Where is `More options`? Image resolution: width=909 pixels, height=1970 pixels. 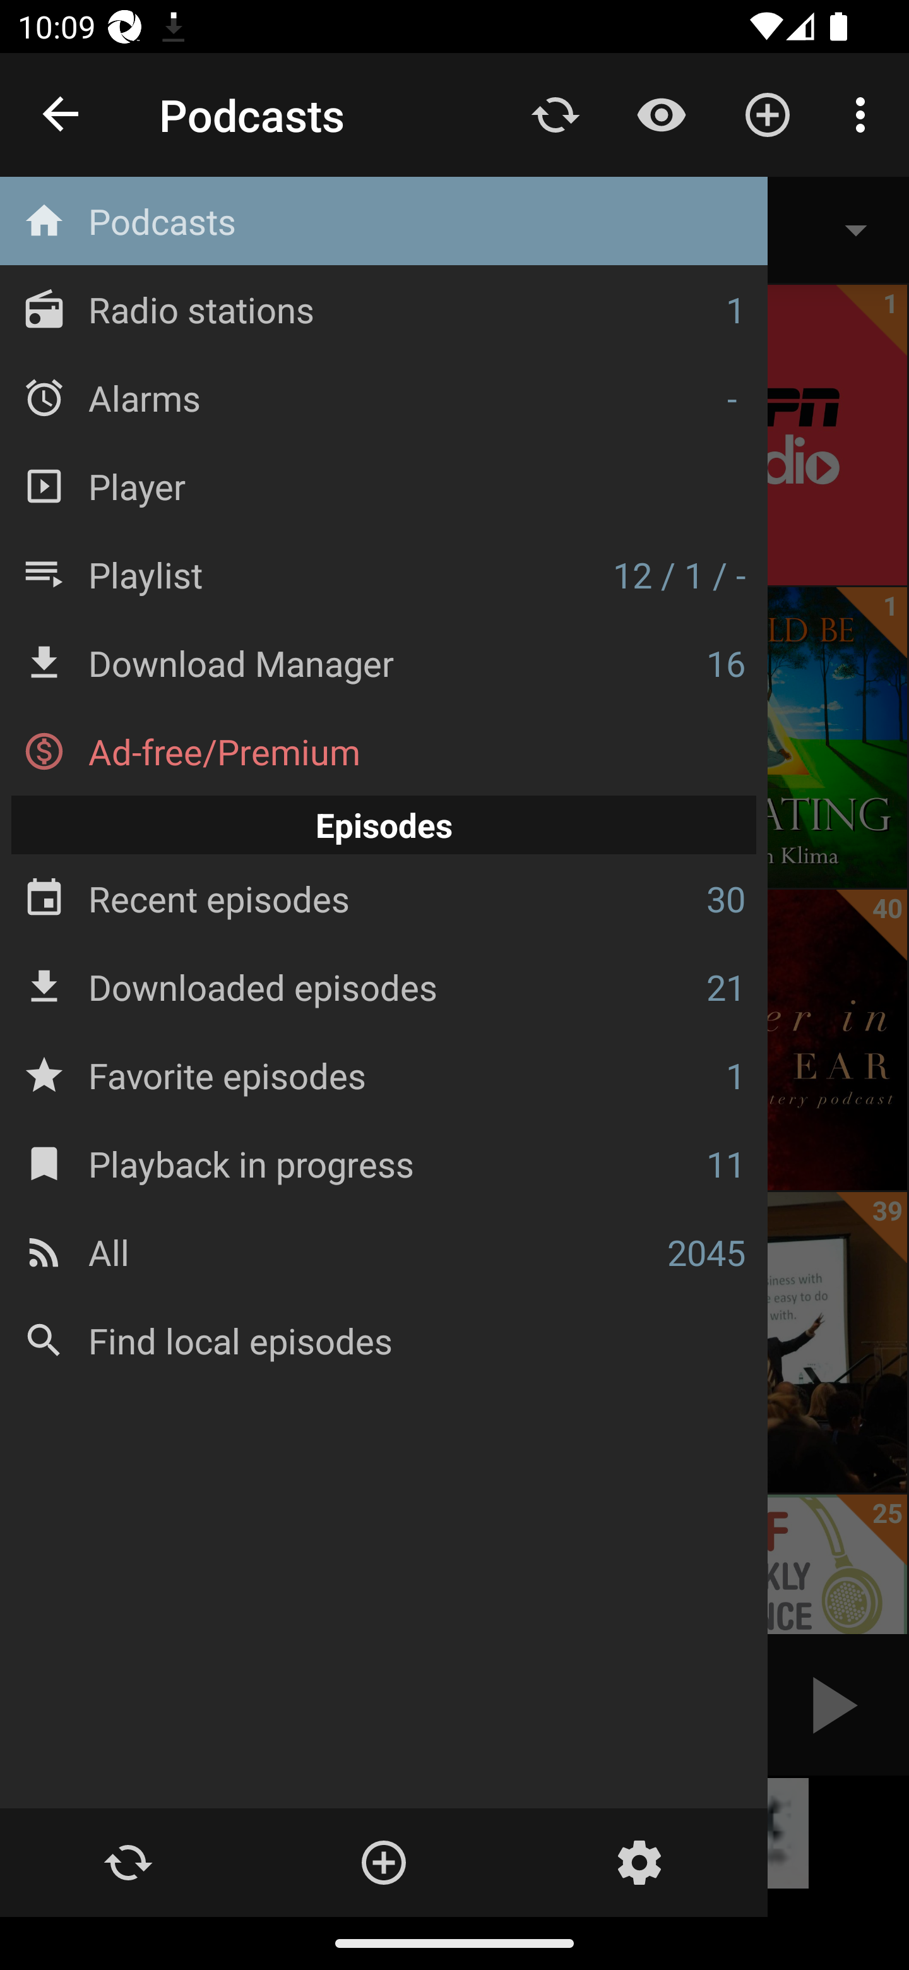
More options is located at coordinates (865, 114).